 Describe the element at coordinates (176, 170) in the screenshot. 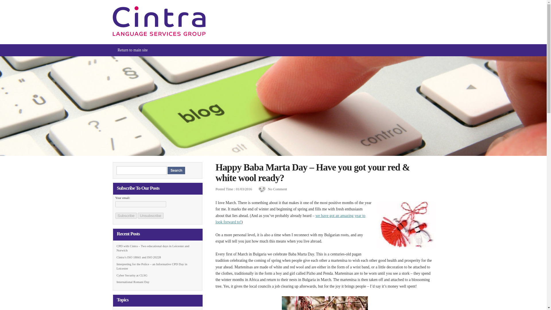

I see `Search` at that location.